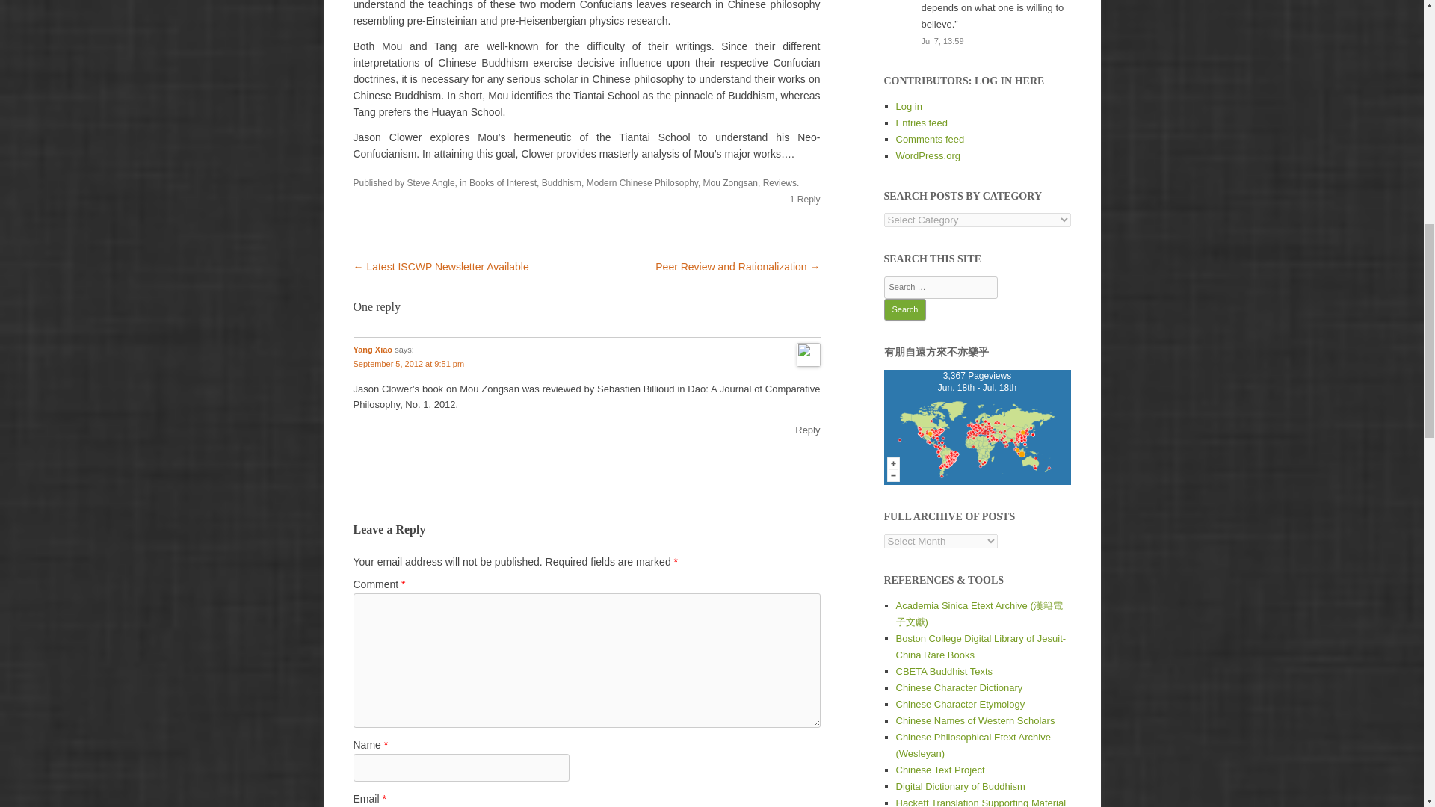 This screenshot has width=1435, height=807. What do you see at coordinates (430, 182) in the screenshot?
I see `View all posts by Steve Angle` at bounding box center [430, 182].